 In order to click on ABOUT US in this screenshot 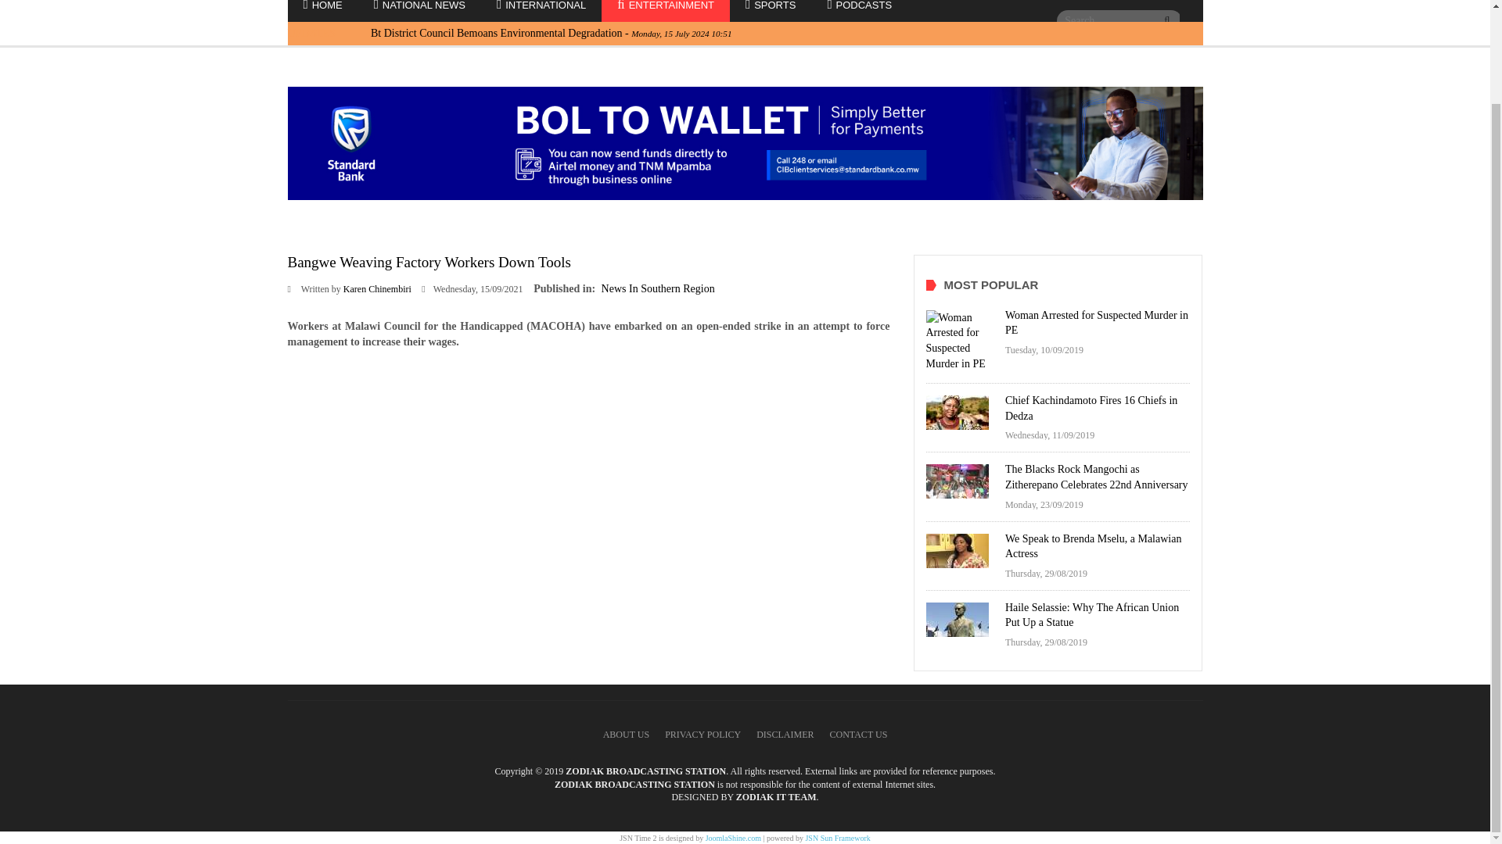, I will do `click(626, 735)`.